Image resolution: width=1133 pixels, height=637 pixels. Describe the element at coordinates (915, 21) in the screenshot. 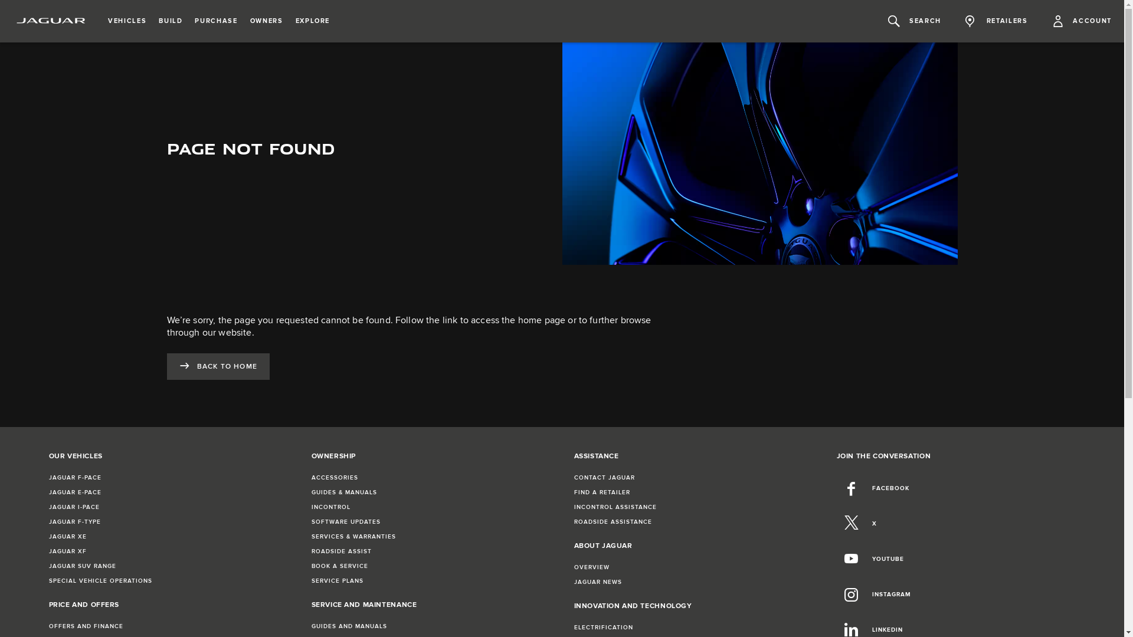

I see `SEARCH` at that location.